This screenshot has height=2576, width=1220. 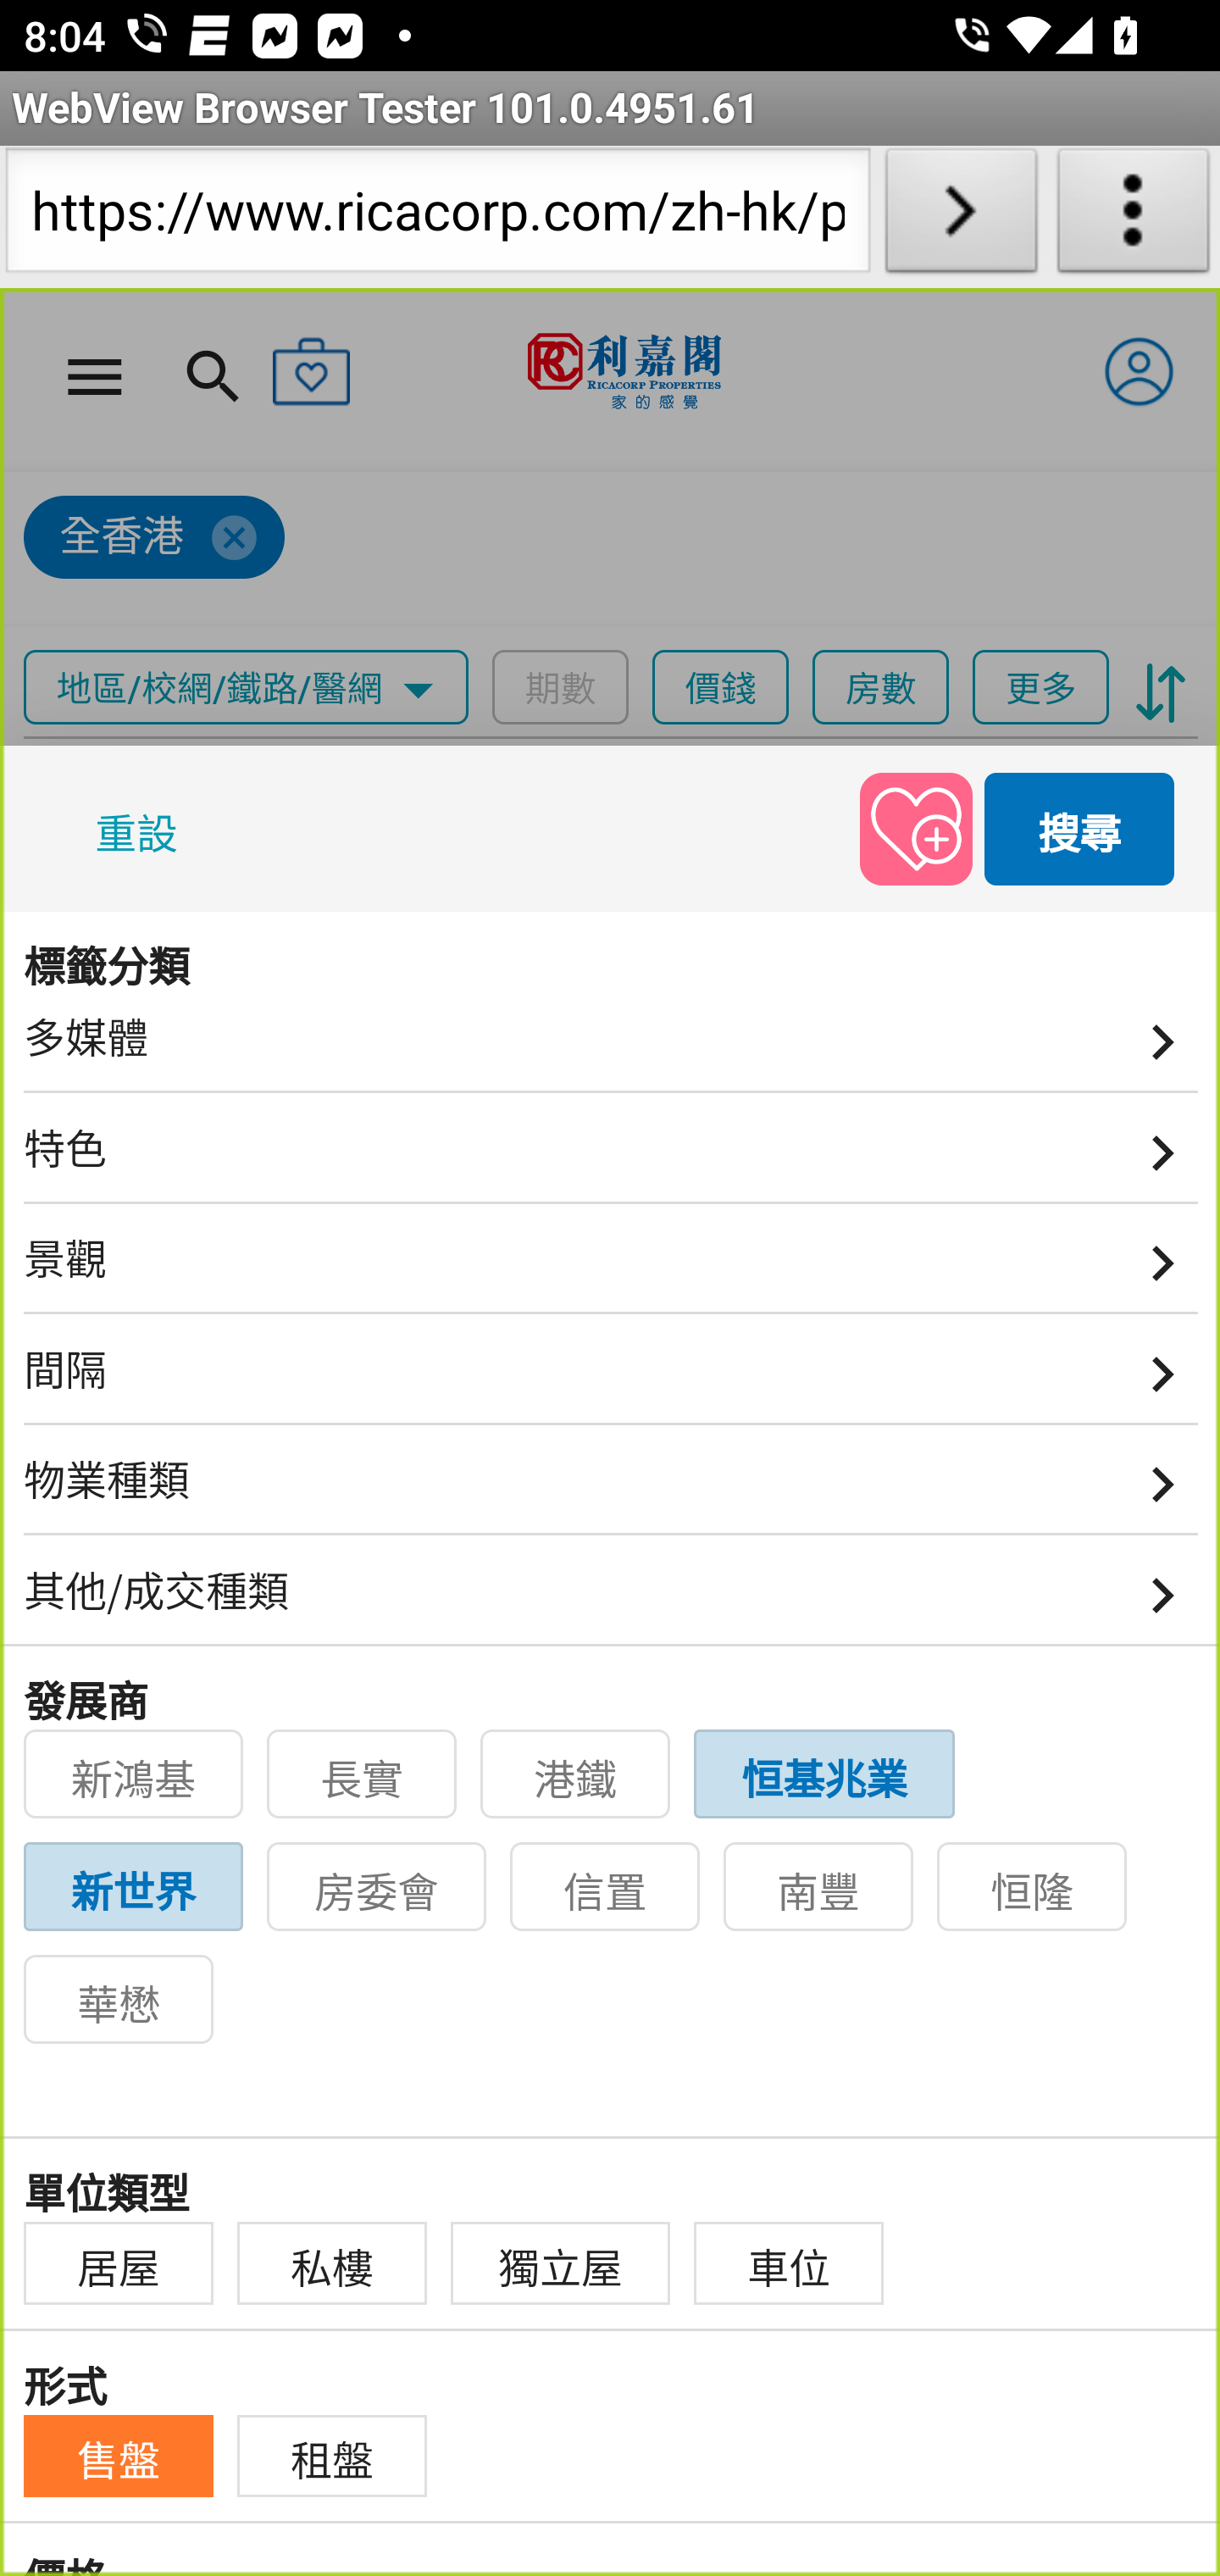 What do you see at coordinates (612, 1158) in the screenshot?
I see `特色` at bounding box center [612, 1158].